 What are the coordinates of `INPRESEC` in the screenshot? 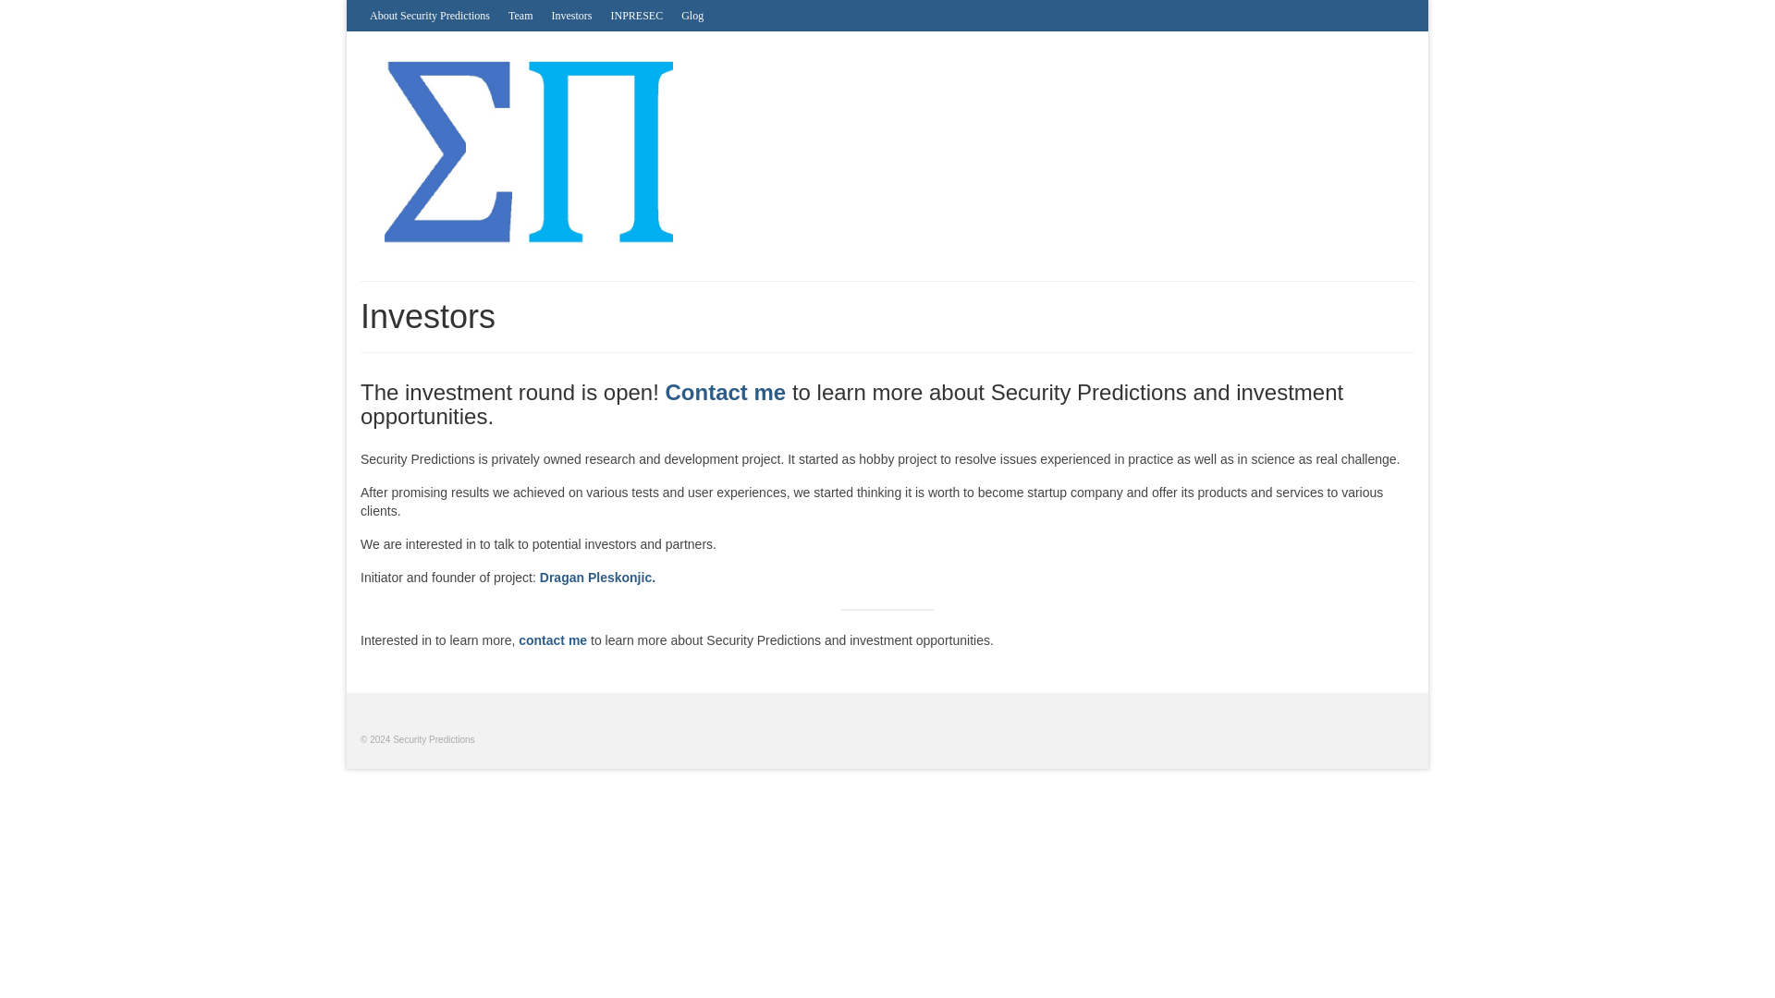 It's located at (636, 15).